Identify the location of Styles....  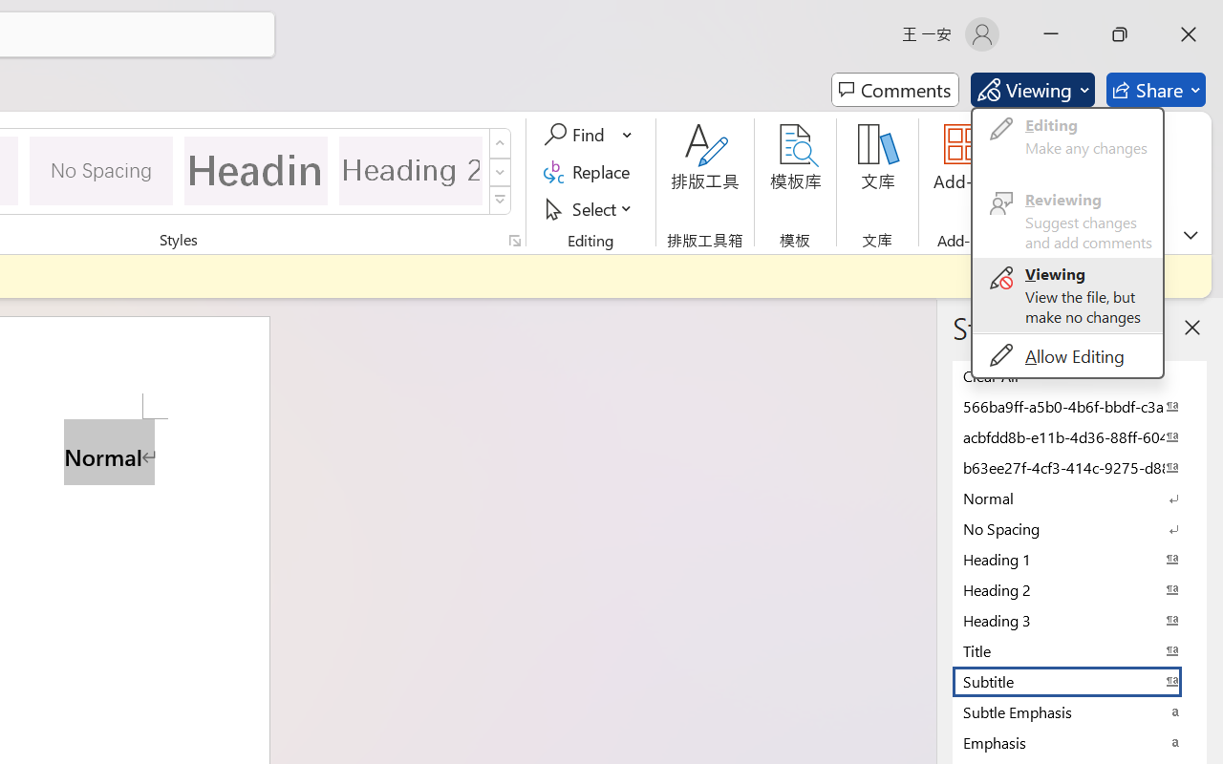
(514, 241).